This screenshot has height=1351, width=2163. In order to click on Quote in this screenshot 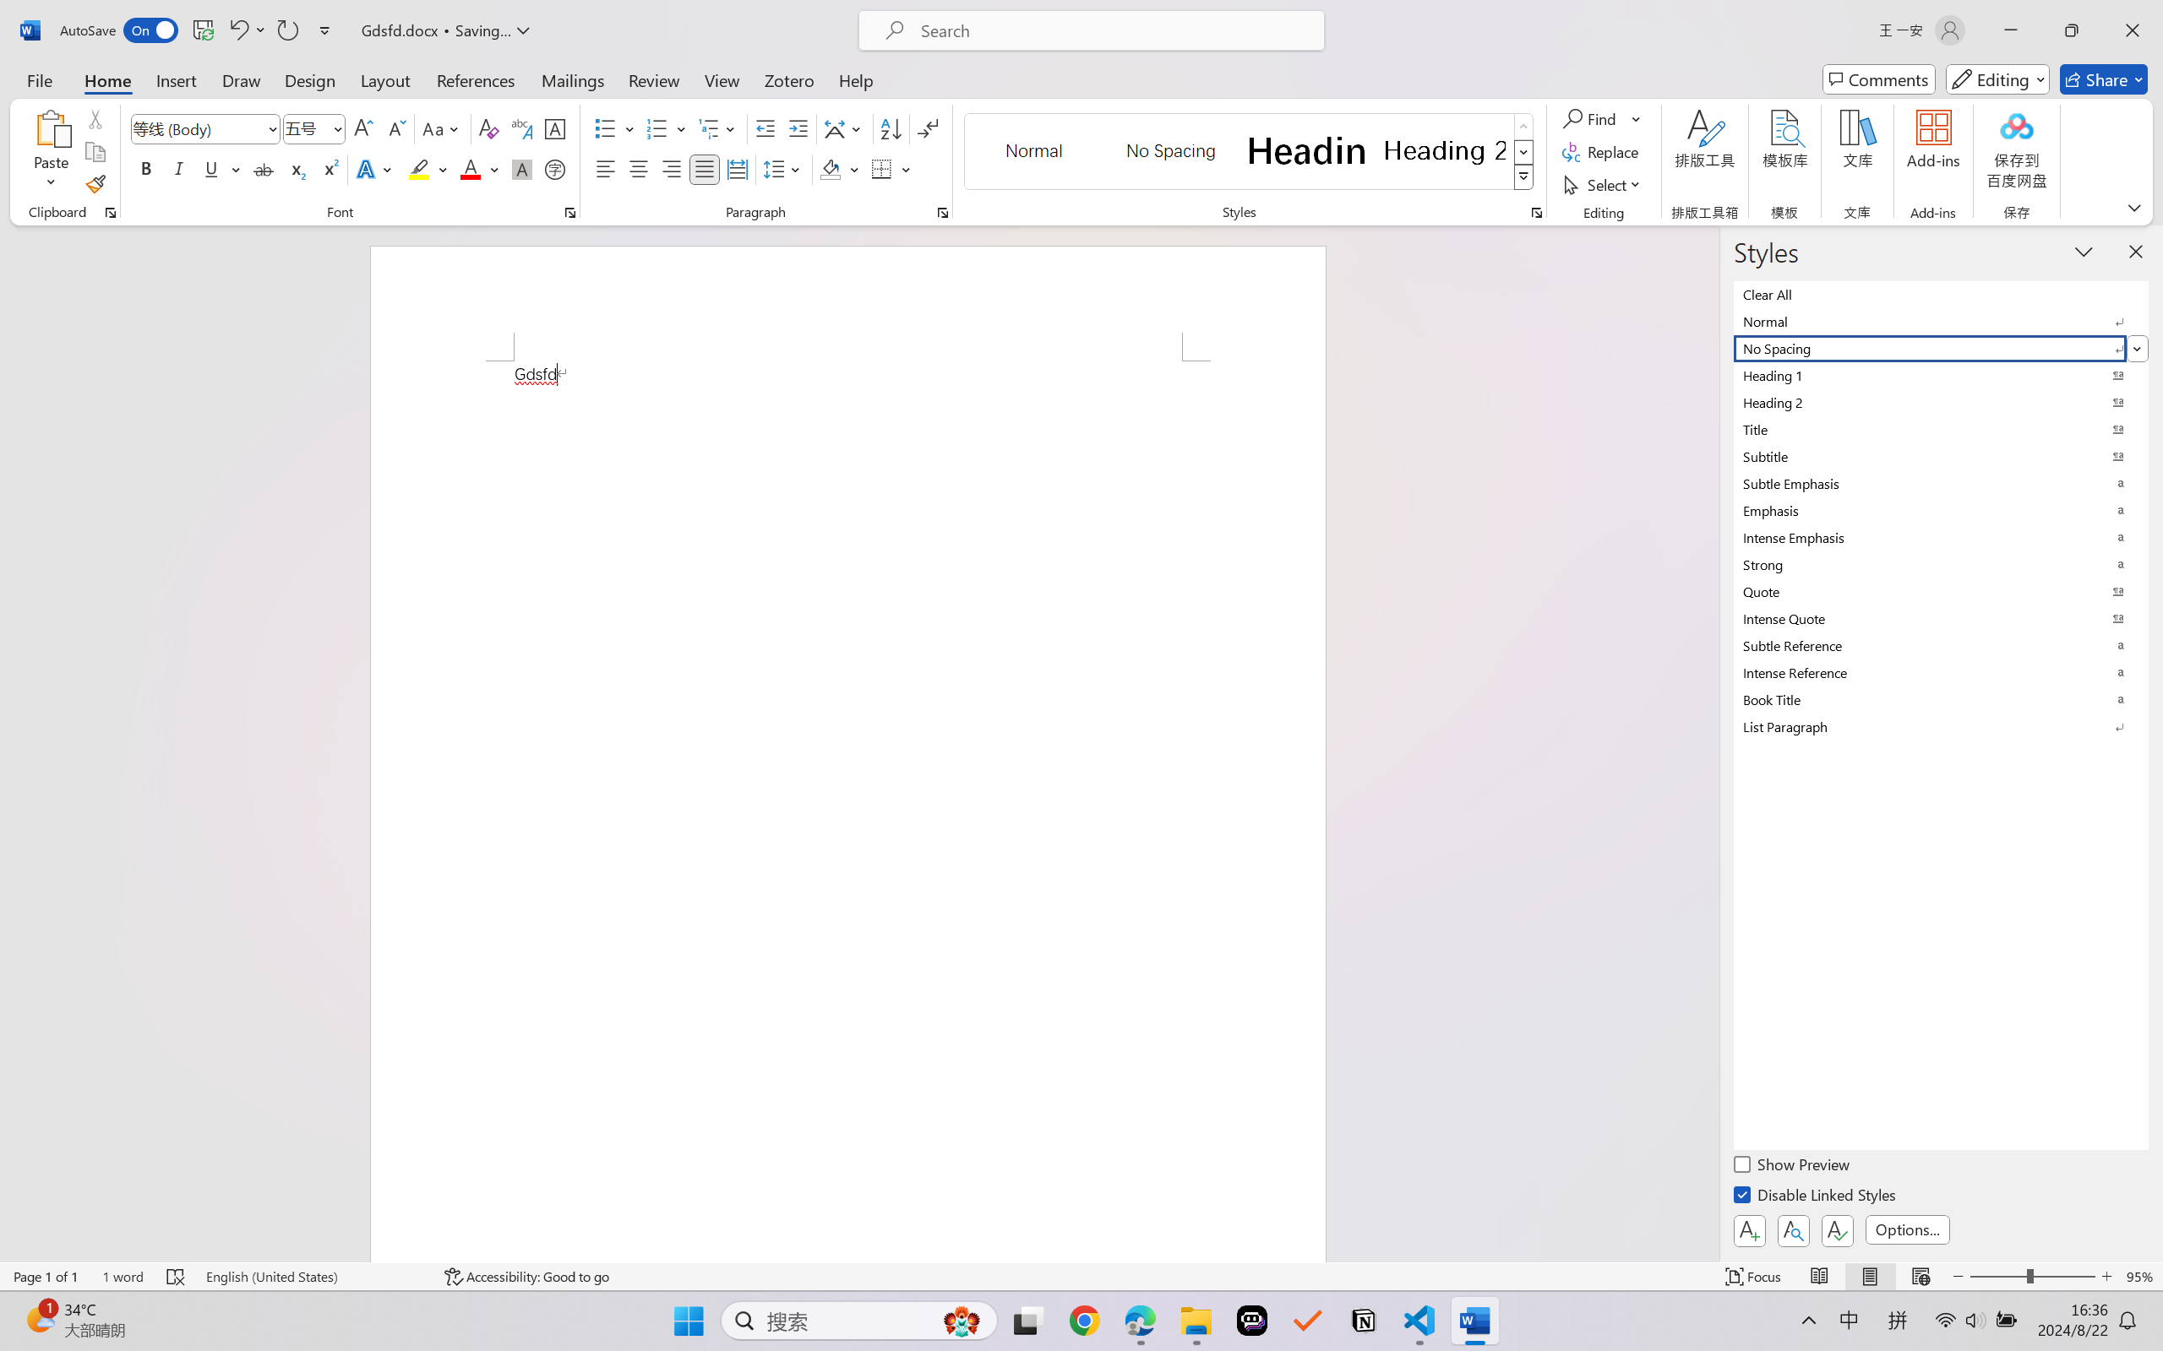, I will do `click(1942, 591)`.